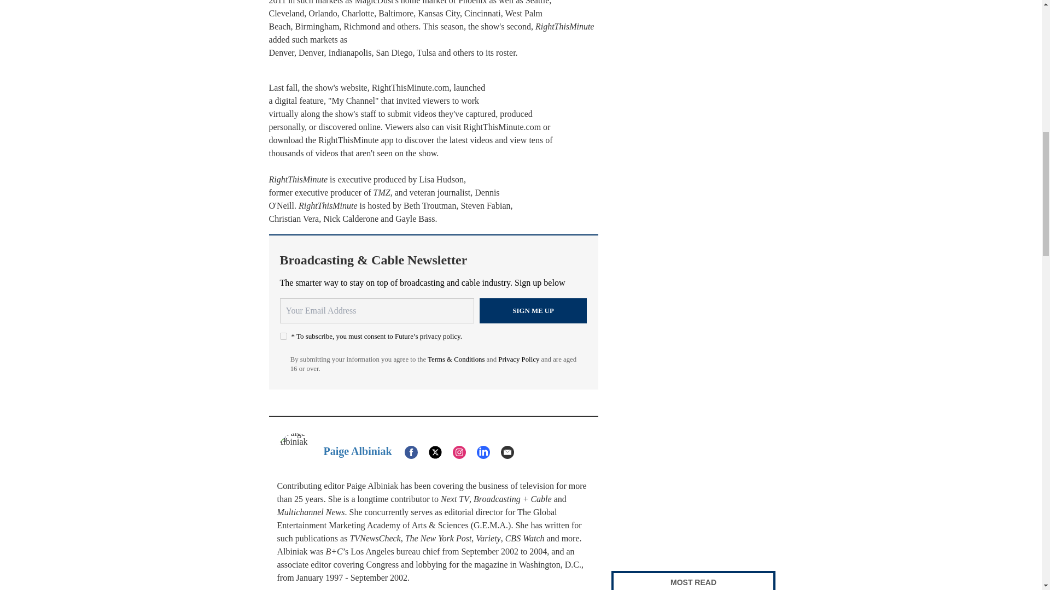 This screenshot has height=590, width=1050. I want to click on on, so click(283, 337).